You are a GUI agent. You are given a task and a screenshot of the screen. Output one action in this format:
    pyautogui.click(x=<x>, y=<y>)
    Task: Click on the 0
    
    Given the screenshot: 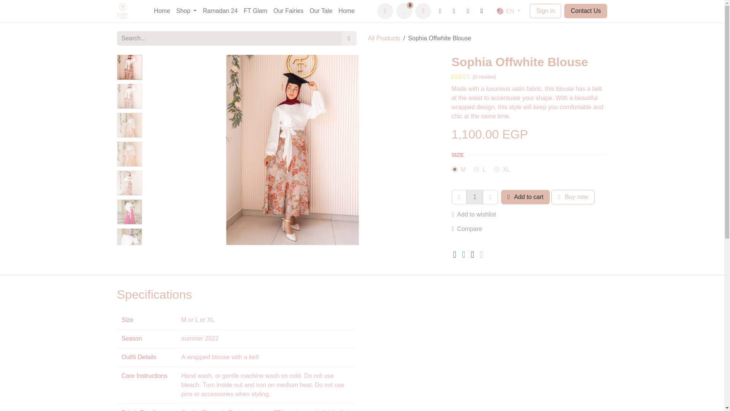 What is the action you would take?
    pyautogui.click(x=404, y=11)
    